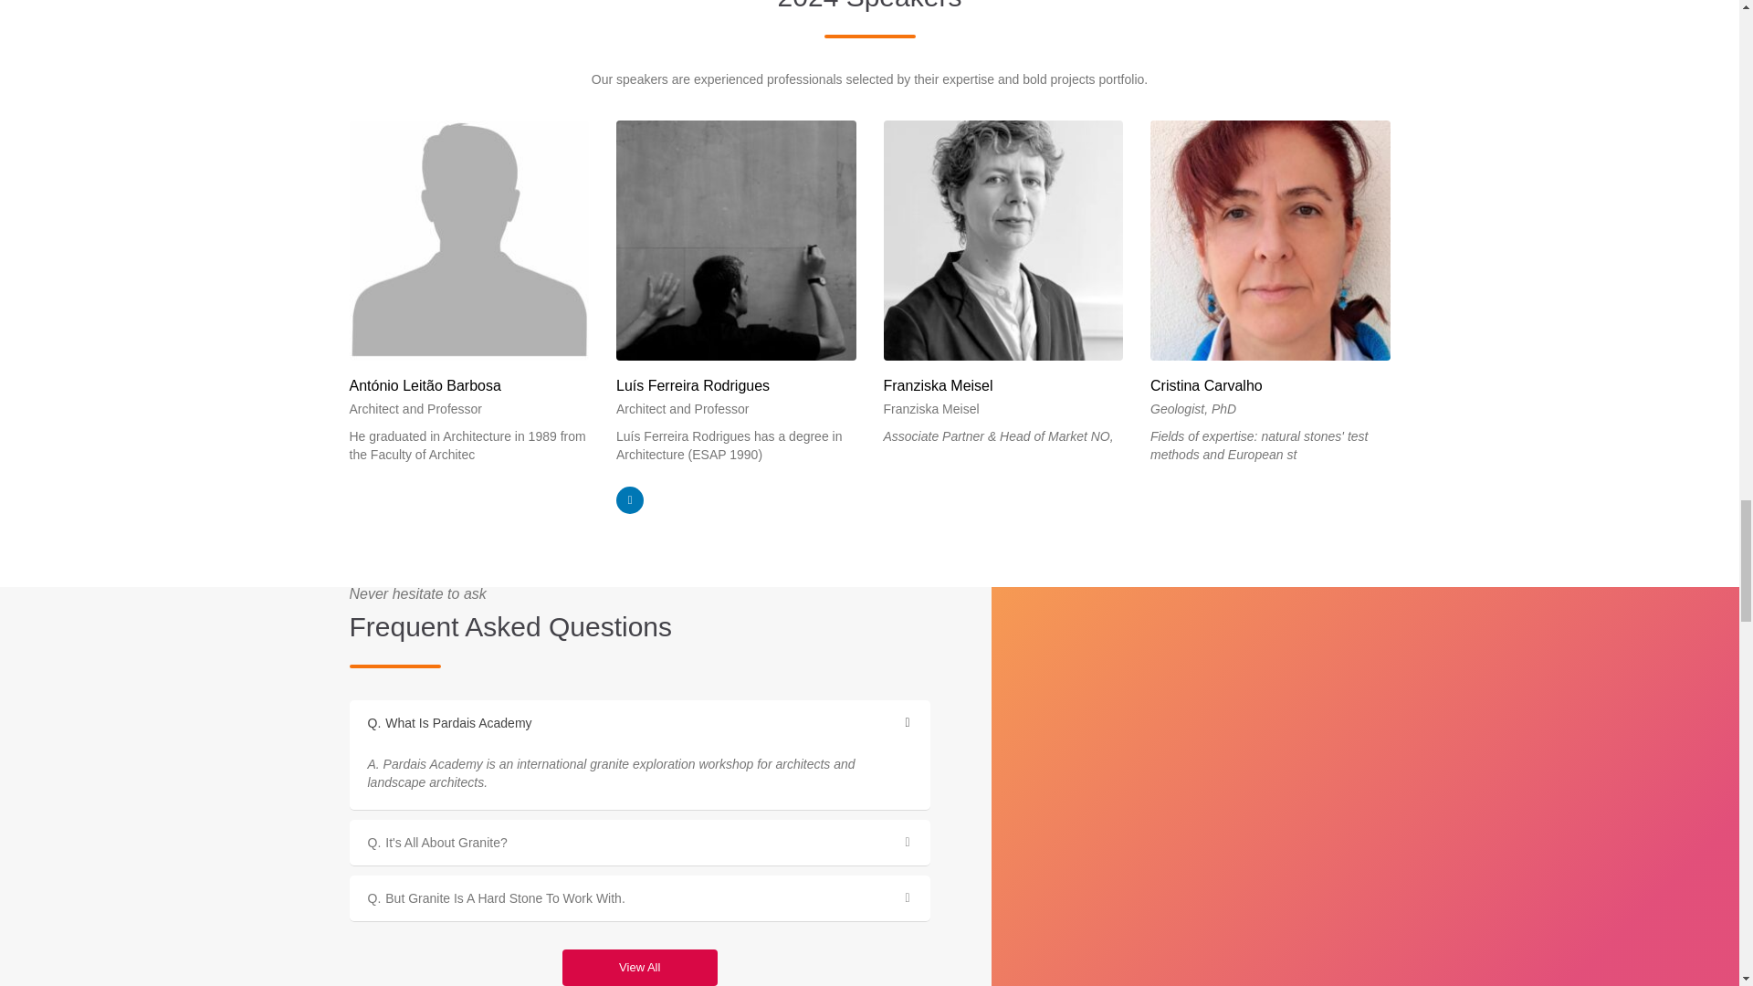  Describe the element at coordinates (639, 968) in the screenshot. I see `View All` at that location.